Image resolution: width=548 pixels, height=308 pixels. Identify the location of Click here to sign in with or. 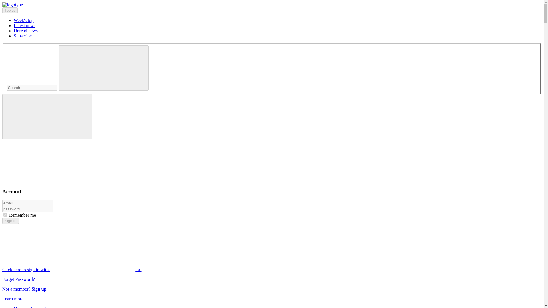
(115, 269).